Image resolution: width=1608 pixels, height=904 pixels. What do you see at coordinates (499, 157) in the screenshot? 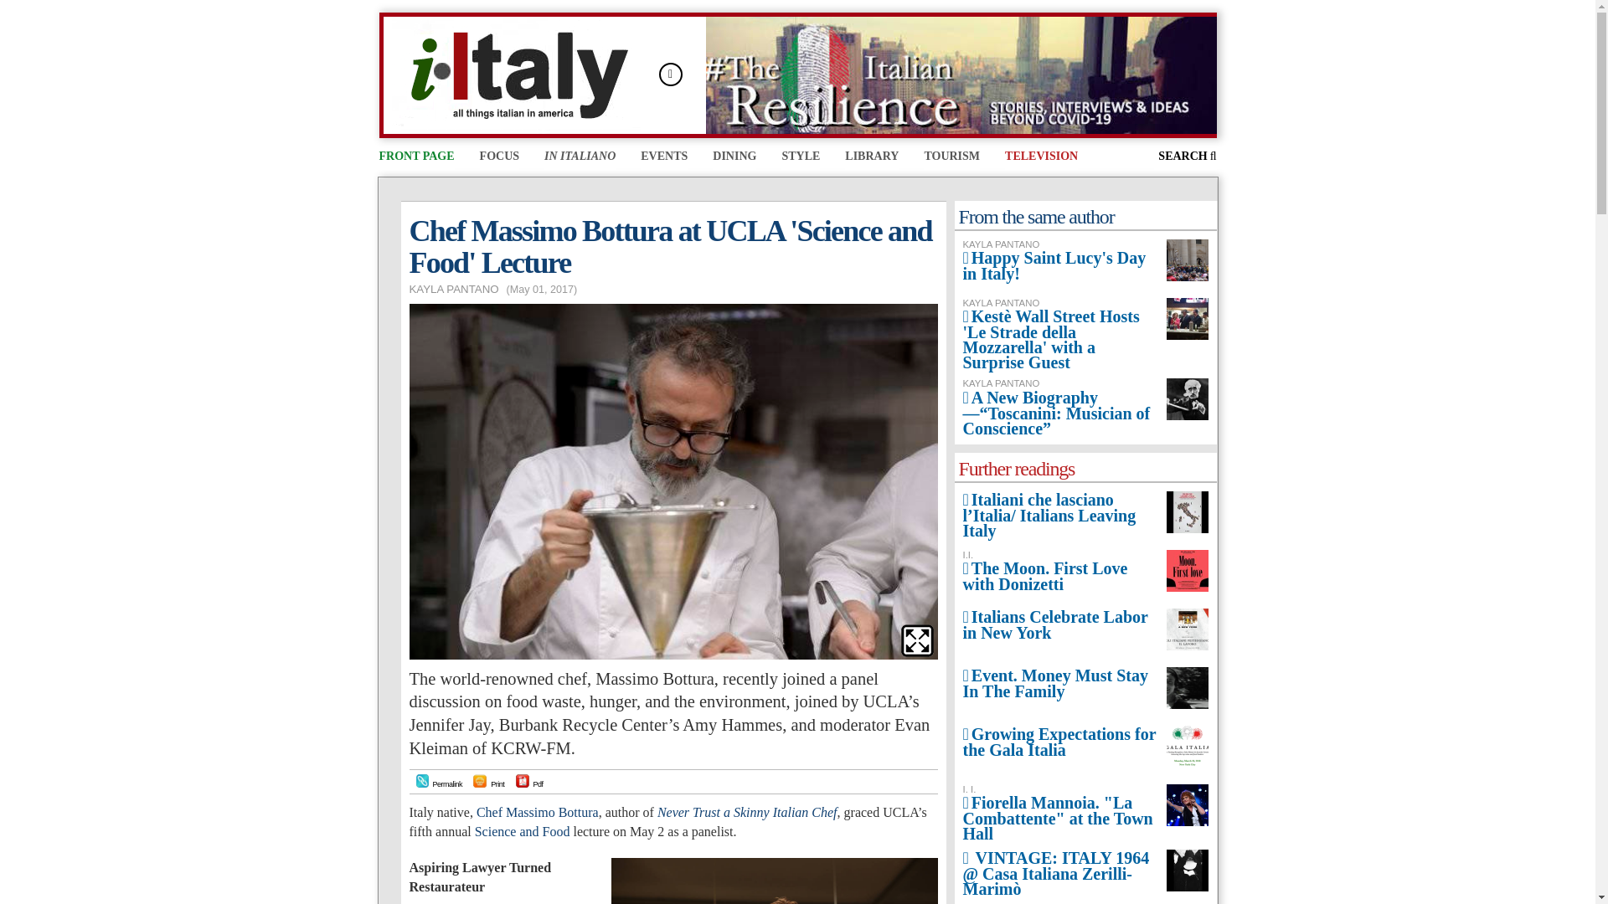
I see `FOCUS` at bounding box center [499, 157].